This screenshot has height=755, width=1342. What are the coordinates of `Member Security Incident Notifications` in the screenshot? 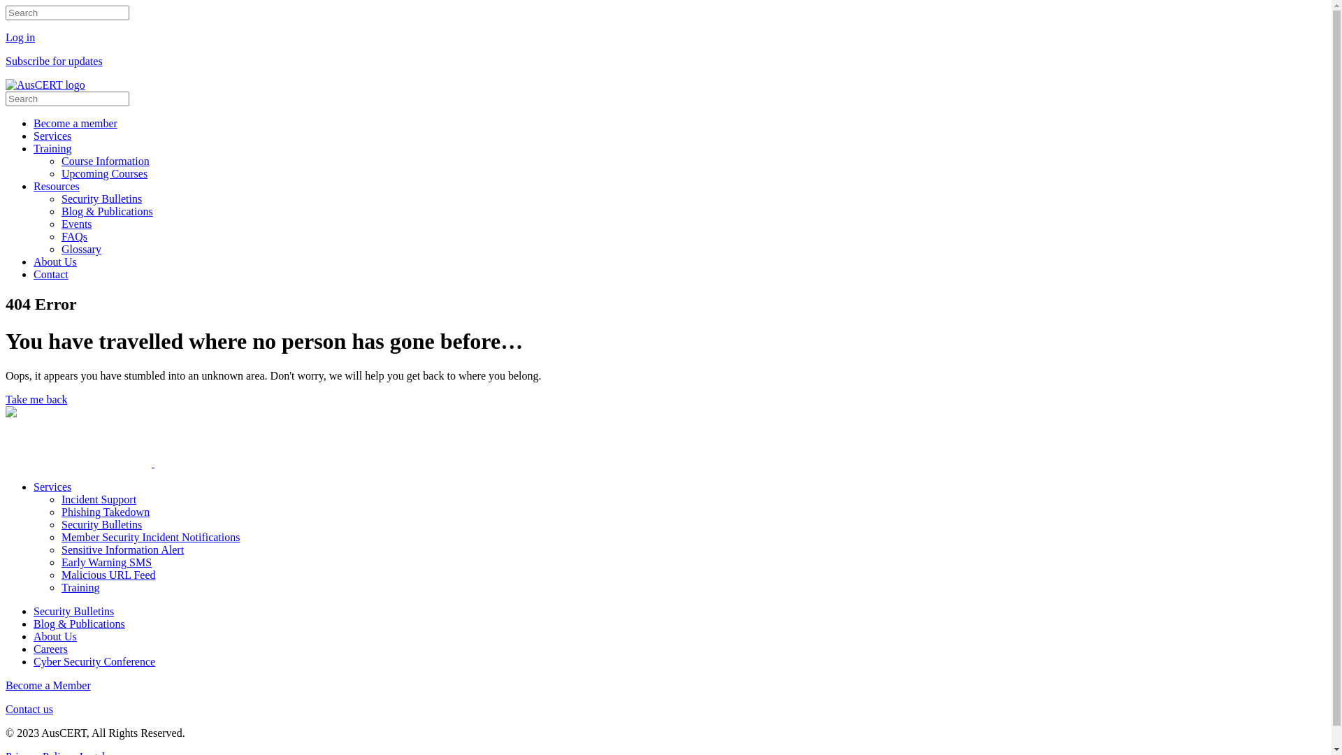 It's located at (151, 537).